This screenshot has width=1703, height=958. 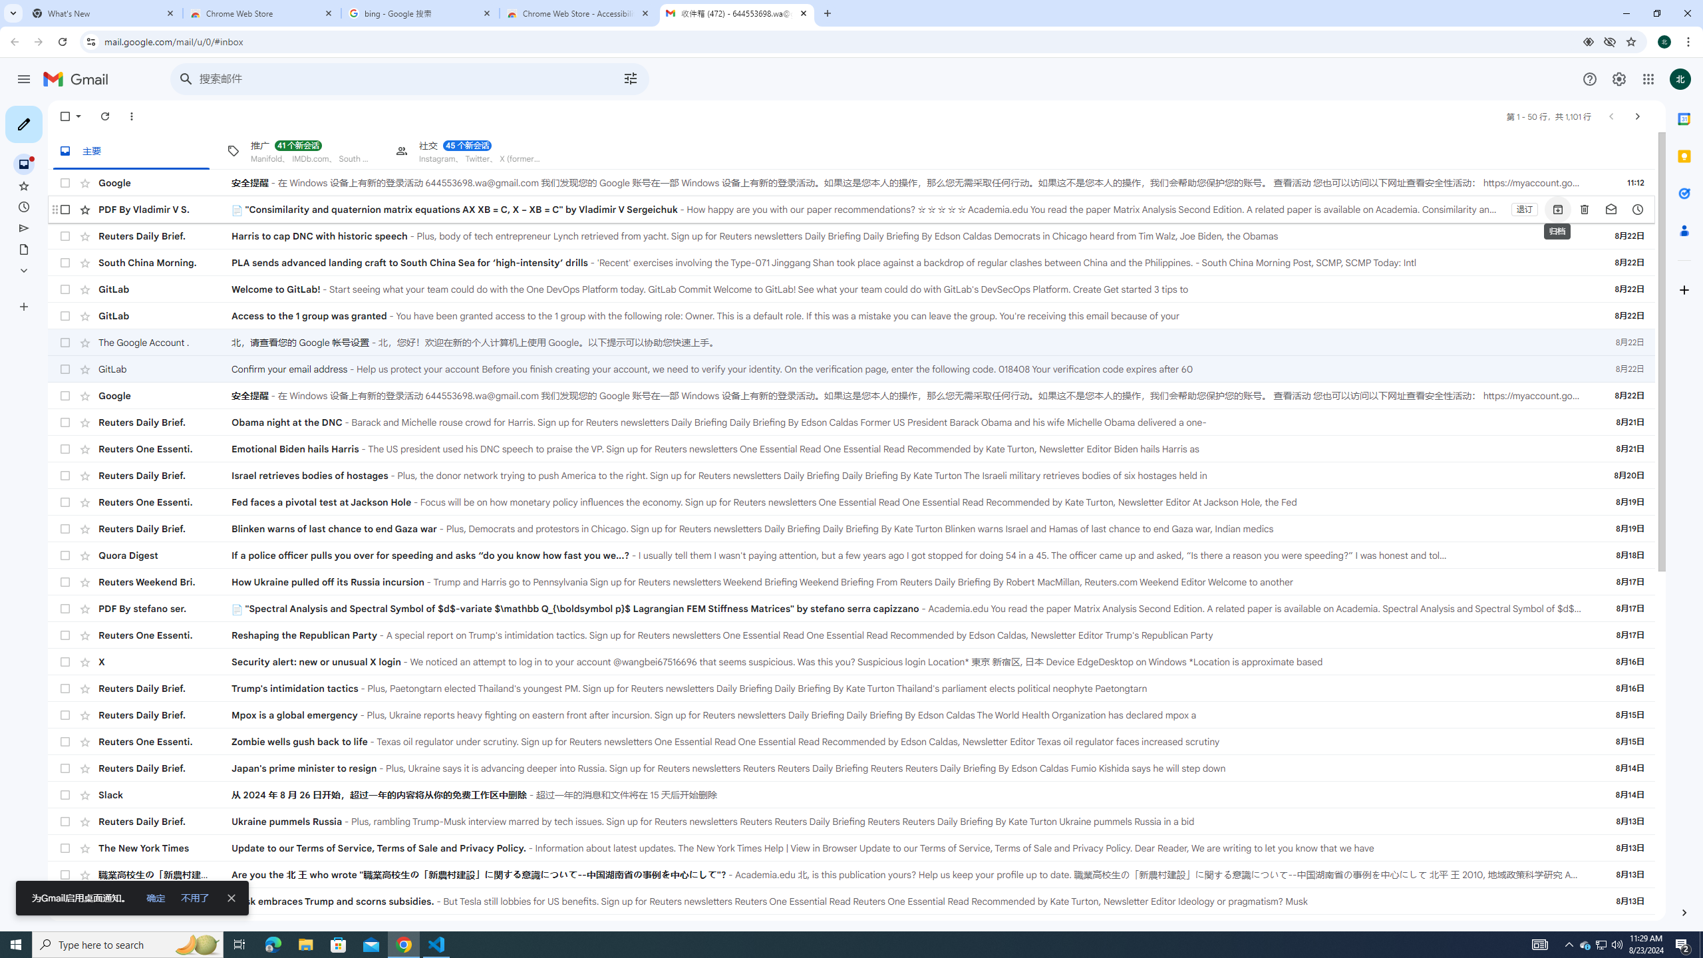 I want to click on Gmail, so click(x=79, y=80).